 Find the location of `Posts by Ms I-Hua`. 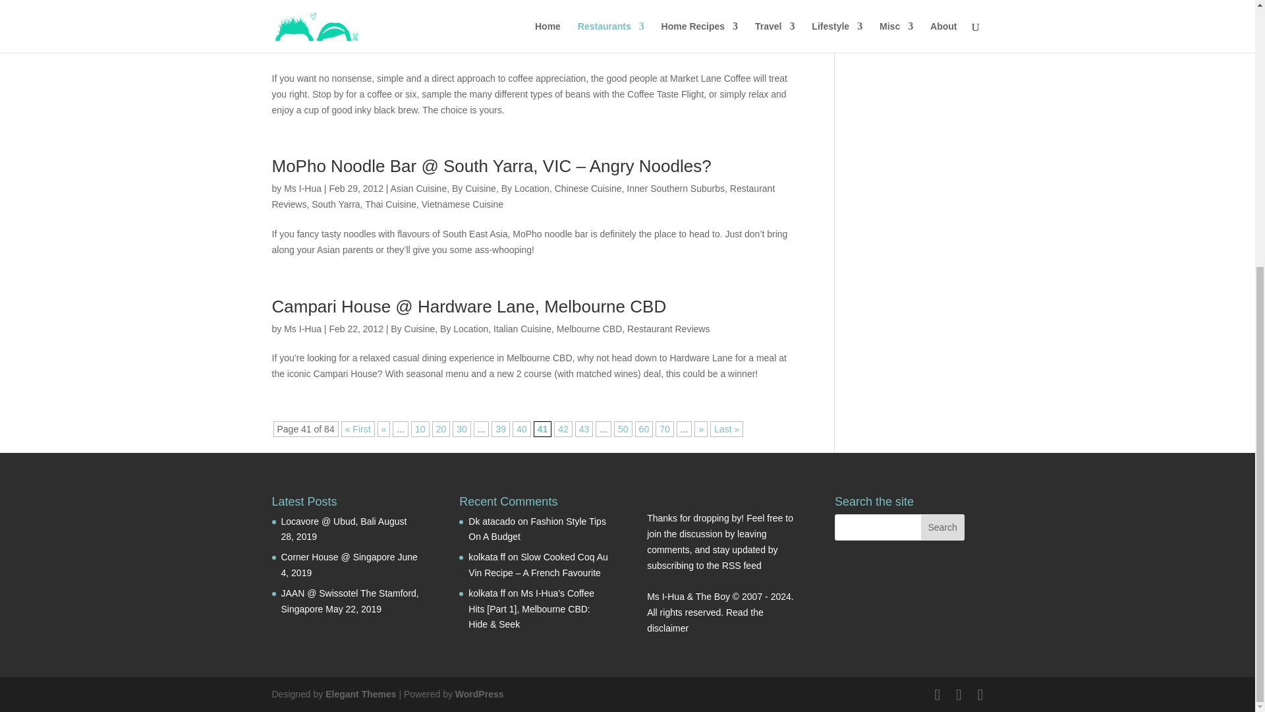

Posts by Ms I-Hua is located at coordinates (302, 328).